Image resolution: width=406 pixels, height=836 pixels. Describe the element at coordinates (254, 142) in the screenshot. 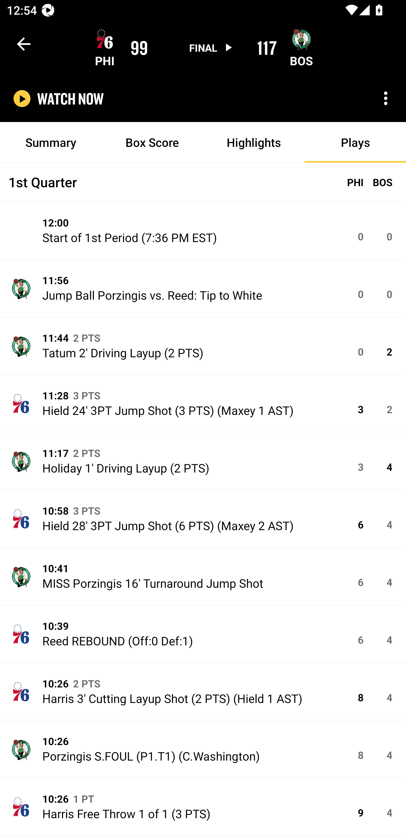

I see `Highlights` at that location.